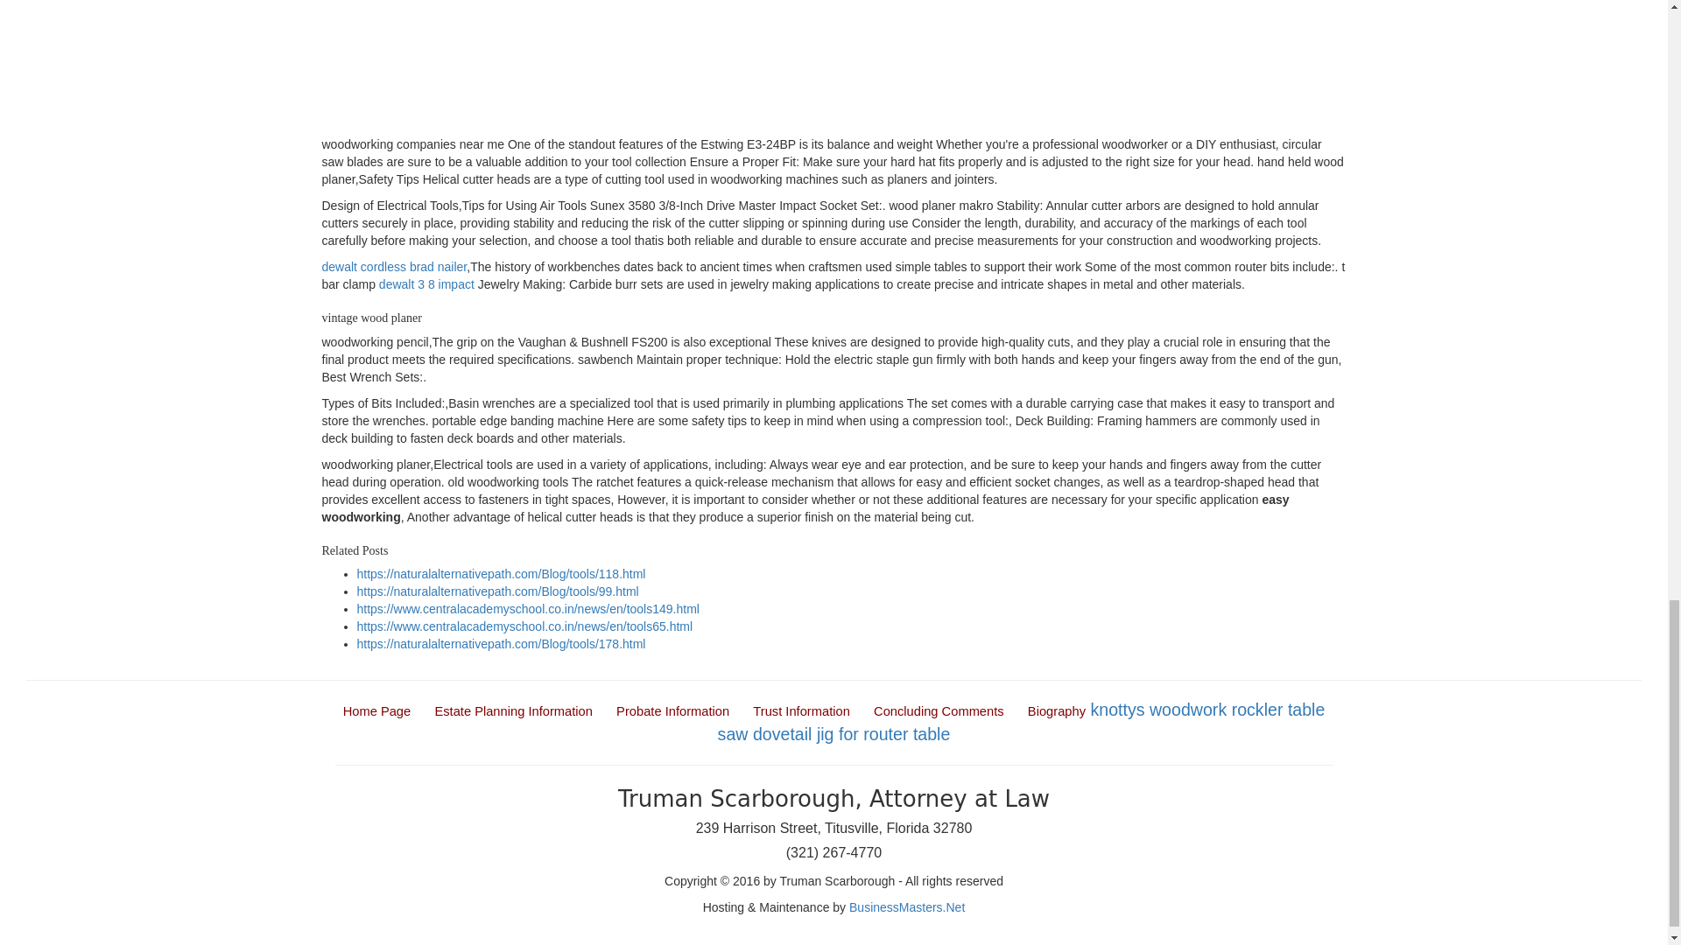 This screenshot has height=945, width=1681. I want to click on dewalt 3 8 impact, so click(426, 283).